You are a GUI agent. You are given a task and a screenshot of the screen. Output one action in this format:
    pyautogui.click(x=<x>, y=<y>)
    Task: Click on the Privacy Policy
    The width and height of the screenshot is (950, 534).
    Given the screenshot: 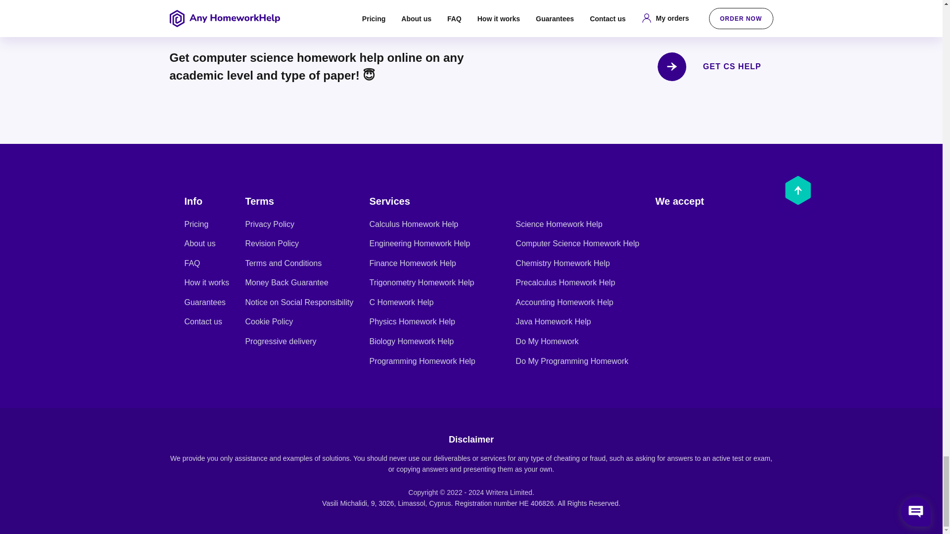 What is the action you would take?
    pyautogui.click(x=270, y=224)
    